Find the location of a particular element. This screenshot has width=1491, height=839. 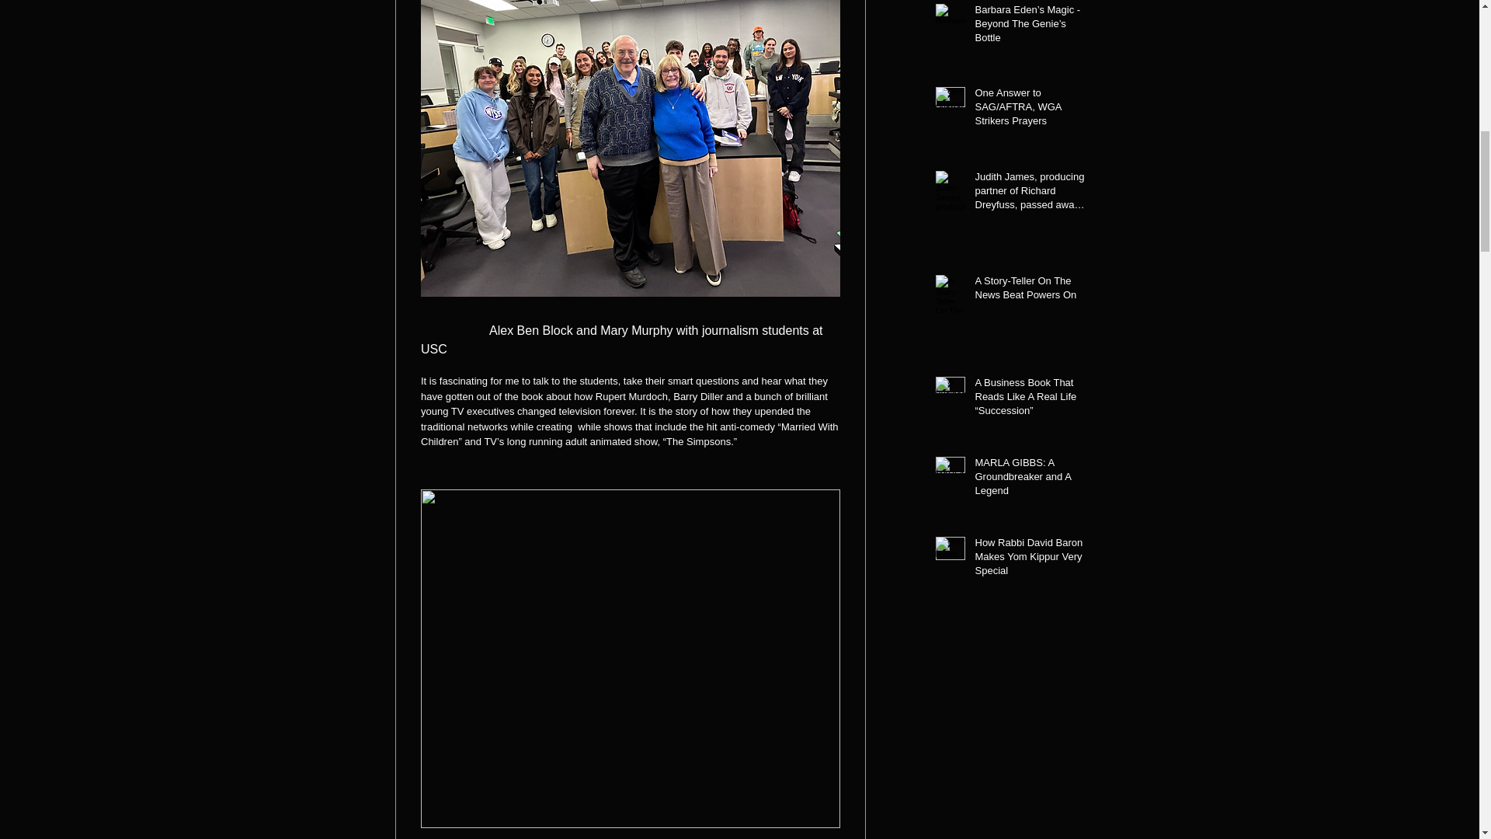

MARLA GIBBS: A Groundbreaker and A Legend is located at coordinates (1030, 480).